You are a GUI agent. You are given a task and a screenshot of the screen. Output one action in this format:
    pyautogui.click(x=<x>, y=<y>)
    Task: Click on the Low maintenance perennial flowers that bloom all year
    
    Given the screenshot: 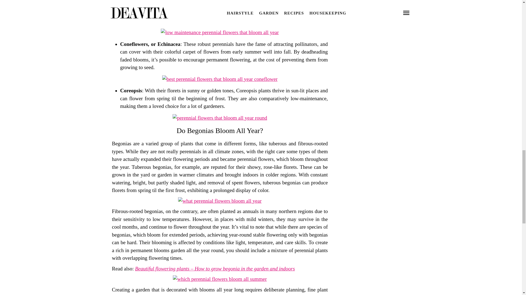 What is the action you would take?
    pyautogui.click(x=220, y=32)
    